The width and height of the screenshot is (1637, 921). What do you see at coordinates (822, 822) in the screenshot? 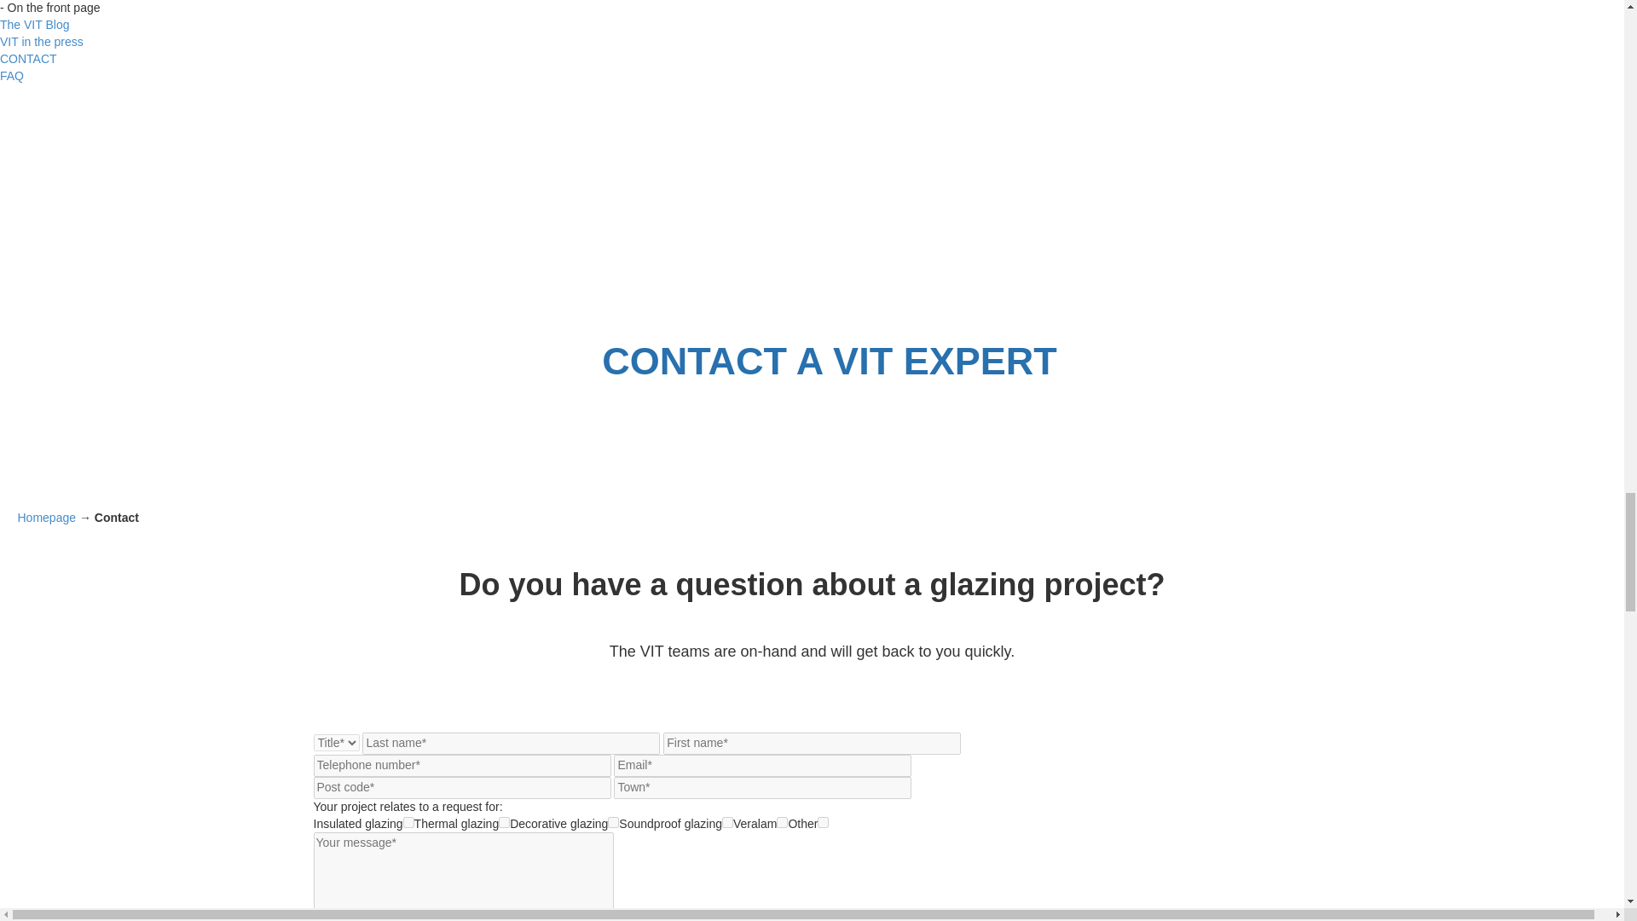
I see `Other` at bounding box center [822, 822].